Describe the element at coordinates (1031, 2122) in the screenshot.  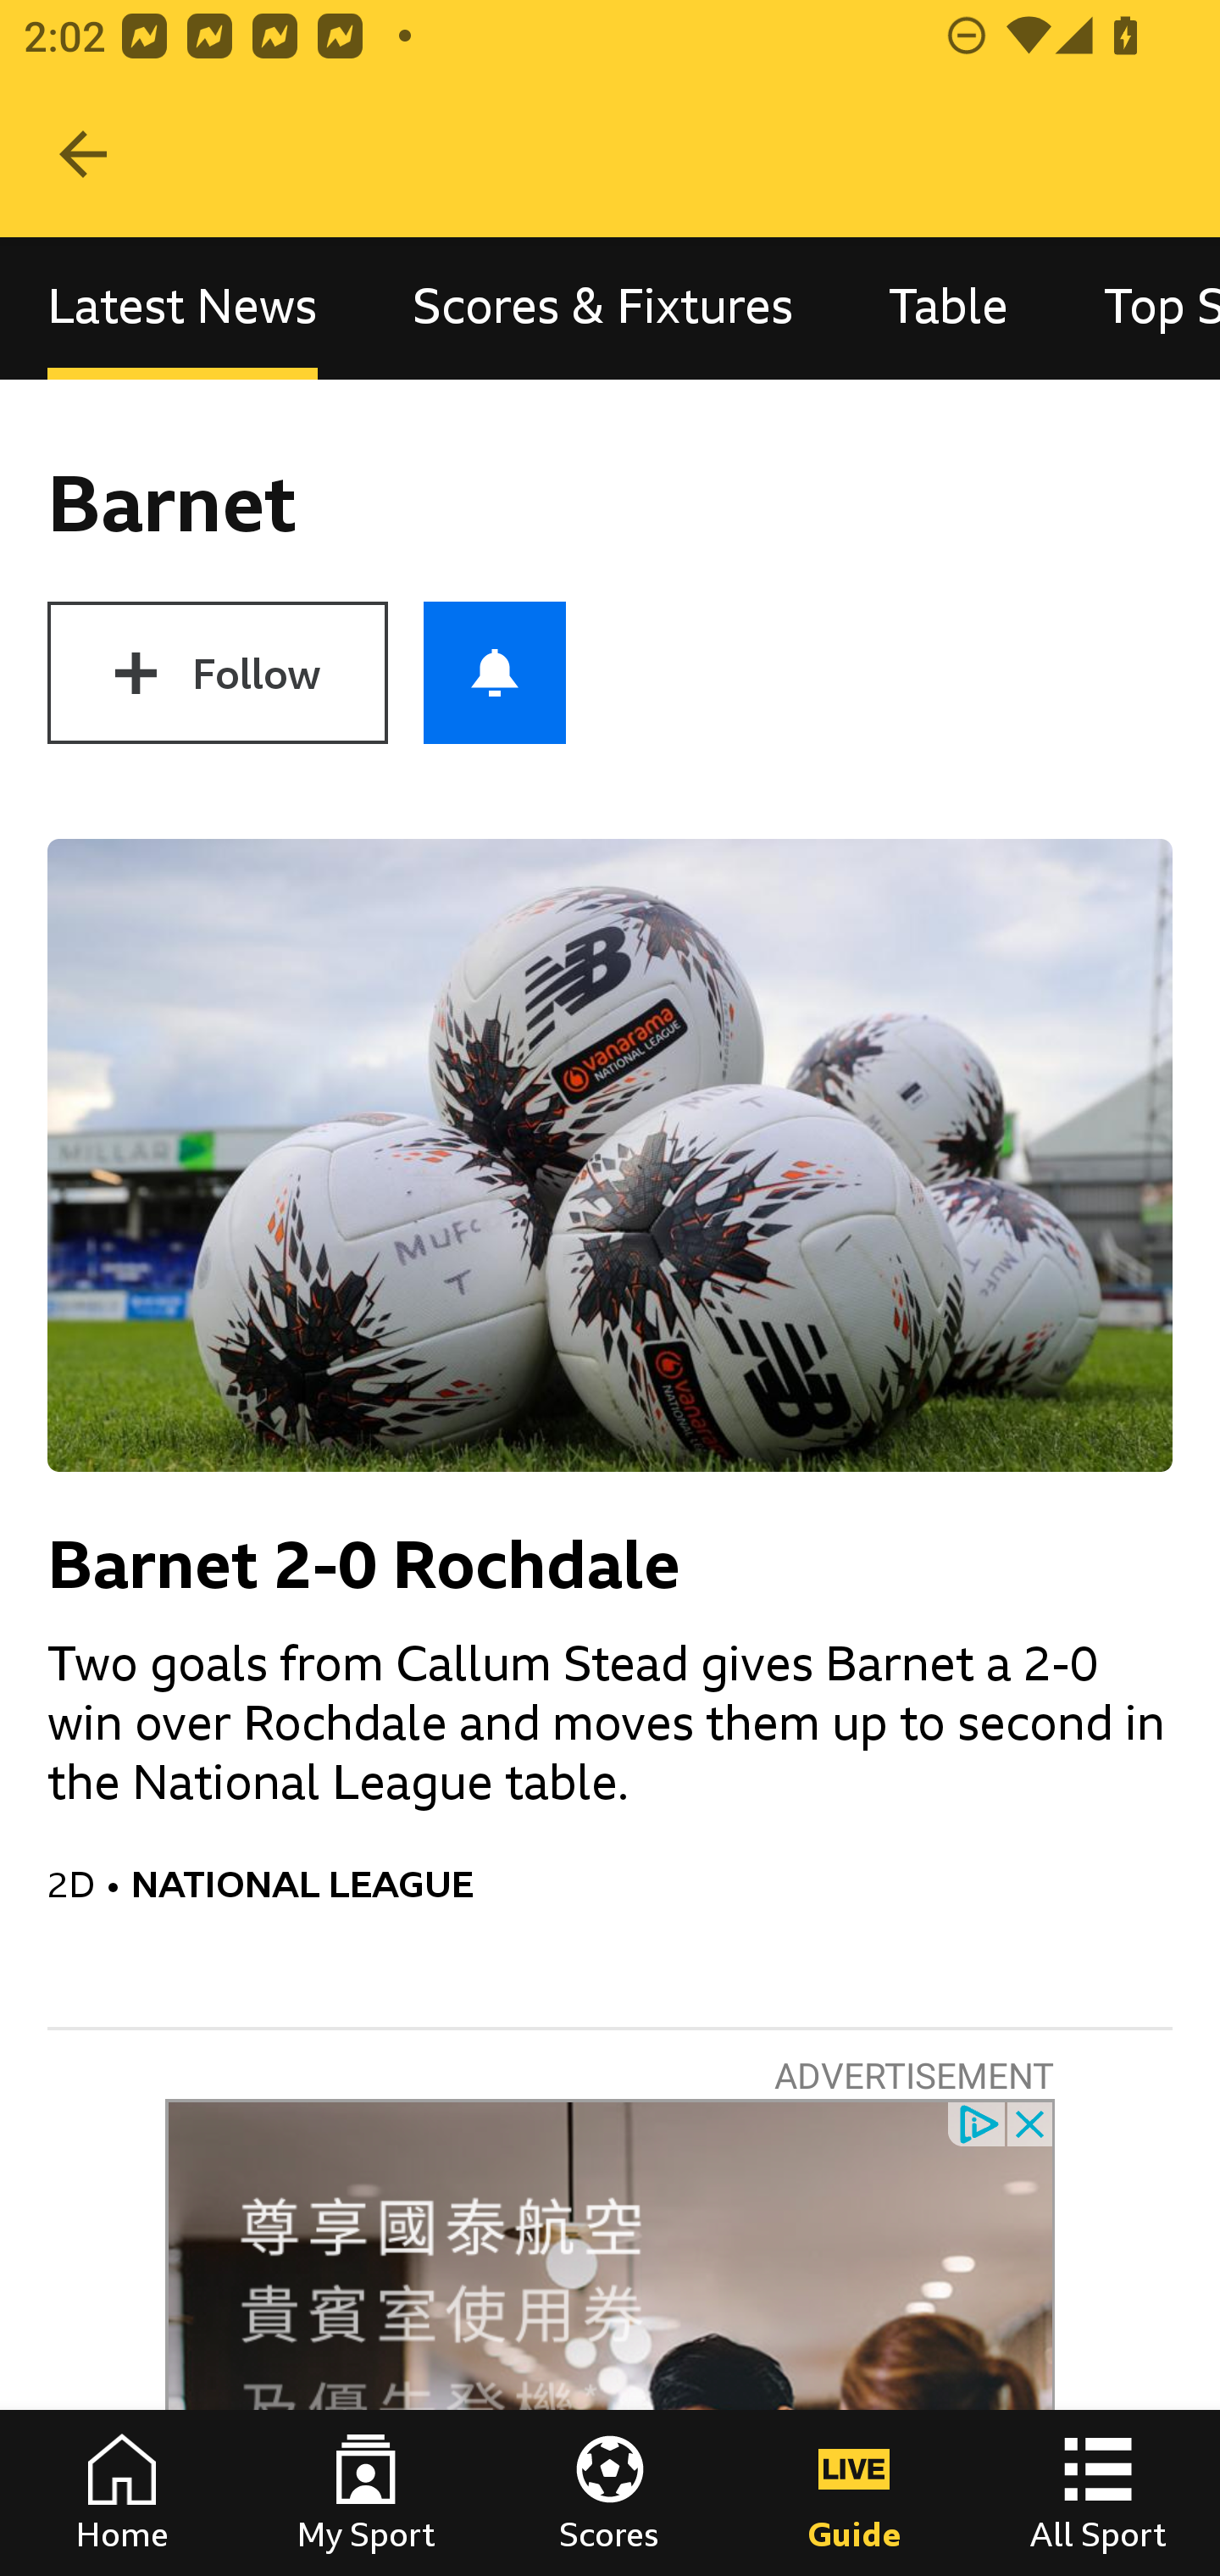
I see `close_button` at that location.